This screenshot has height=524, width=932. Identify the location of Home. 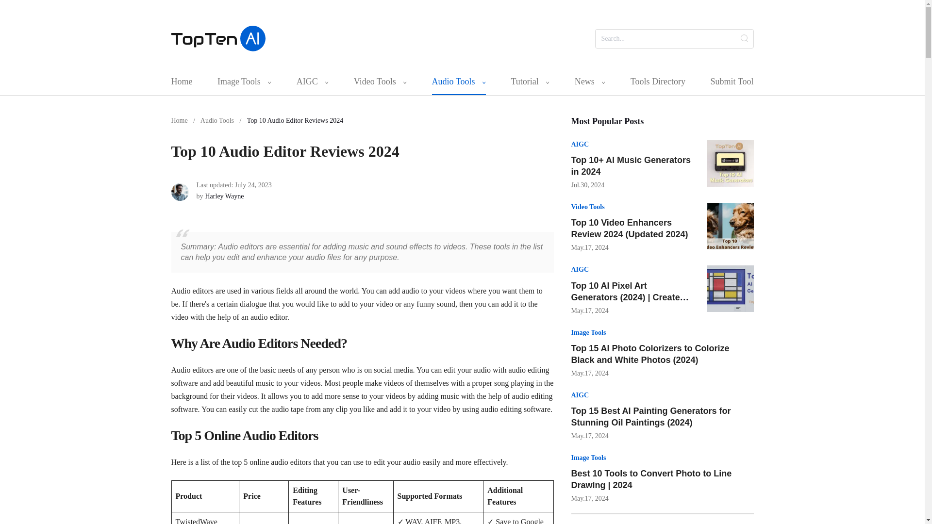
(181, 82).